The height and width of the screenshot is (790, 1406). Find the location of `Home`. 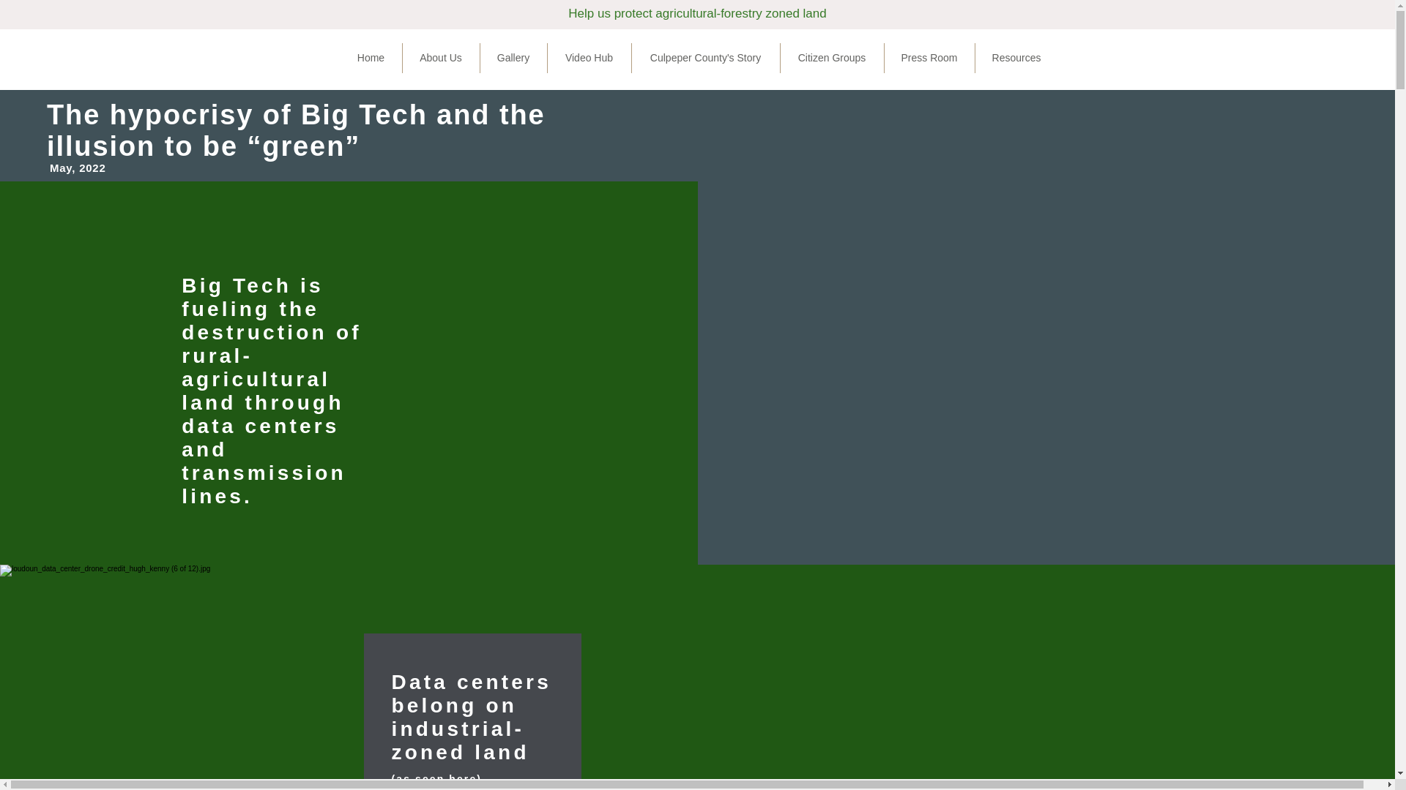

Home is located at coordinates (371, 59).